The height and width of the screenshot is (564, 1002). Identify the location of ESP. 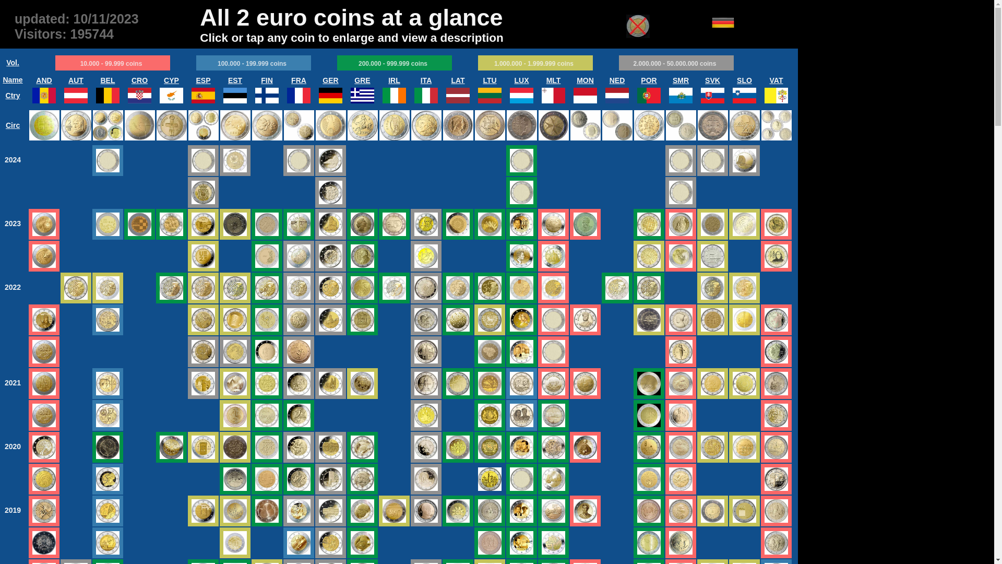
(203, 80).